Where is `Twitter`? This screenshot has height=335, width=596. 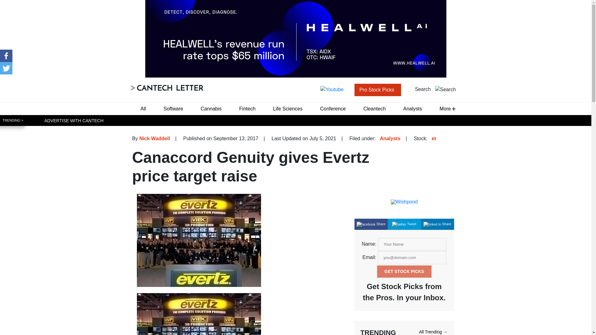 Twitter is located at coordinates (6, 68).